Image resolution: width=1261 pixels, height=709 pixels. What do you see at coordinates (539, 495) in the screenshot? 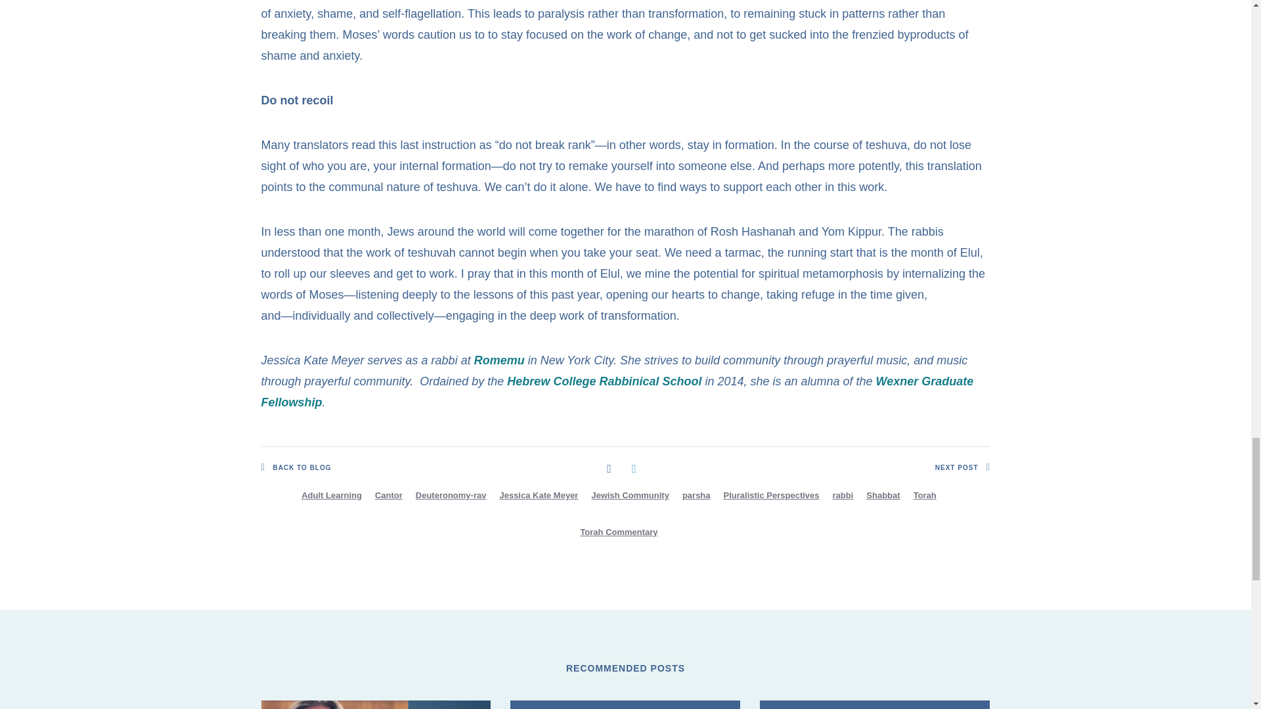
I see `Jessica Kate Meyer` at bounding box center [539, 495].